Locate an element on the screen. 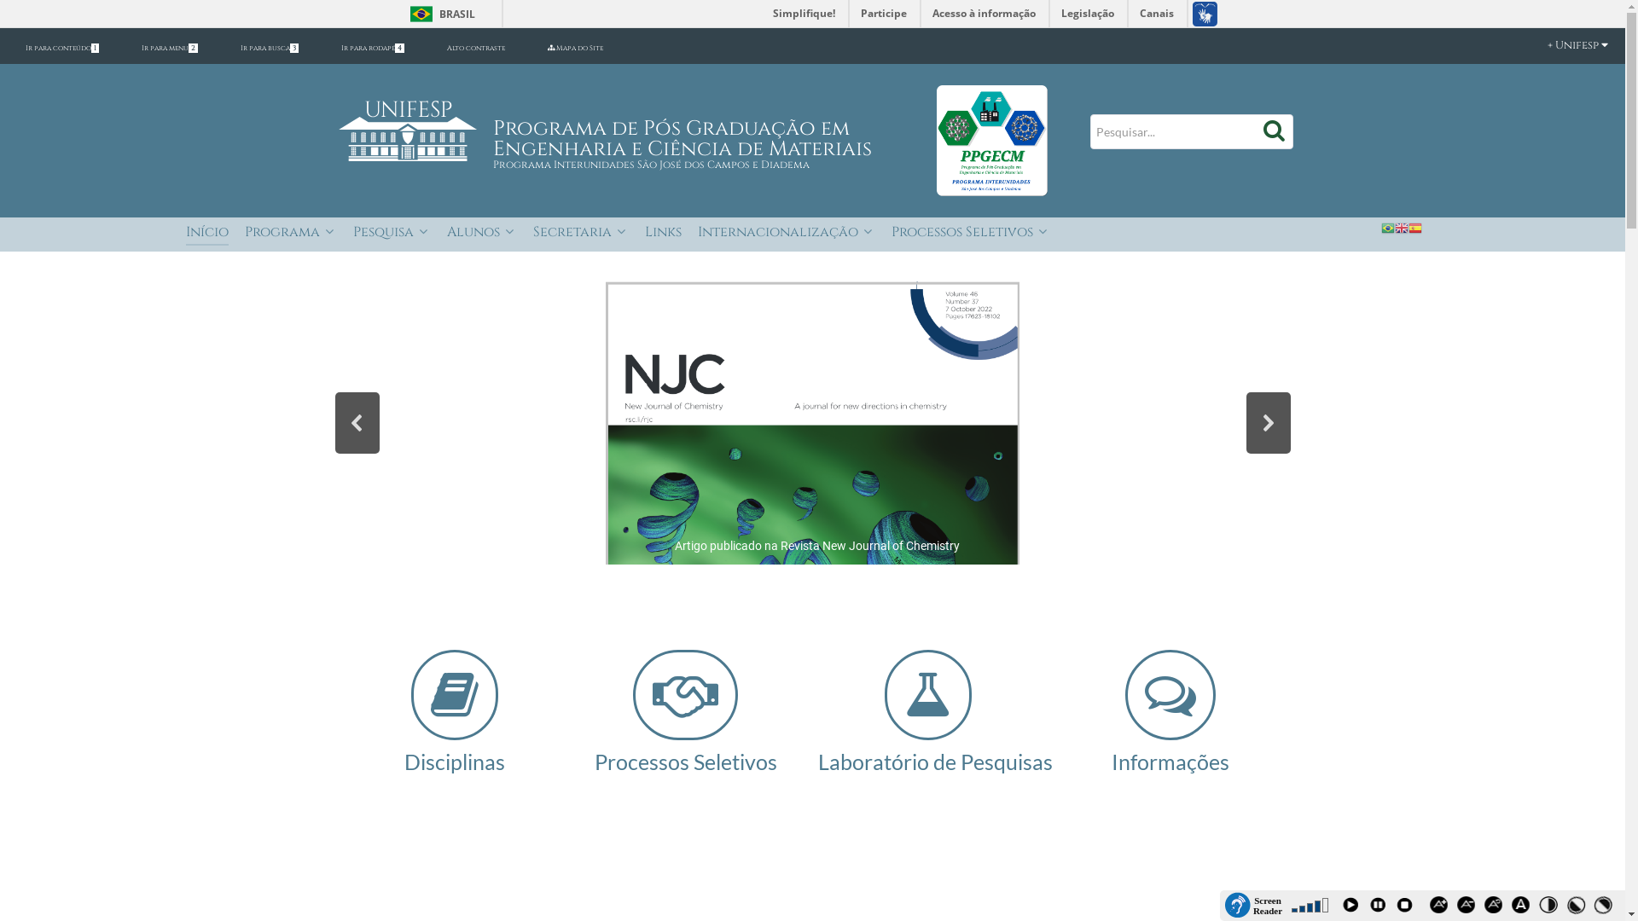 Image resolution: width=1638 pixels, height=921 pixels. Alto contraste is located at coordinates (476, 48).